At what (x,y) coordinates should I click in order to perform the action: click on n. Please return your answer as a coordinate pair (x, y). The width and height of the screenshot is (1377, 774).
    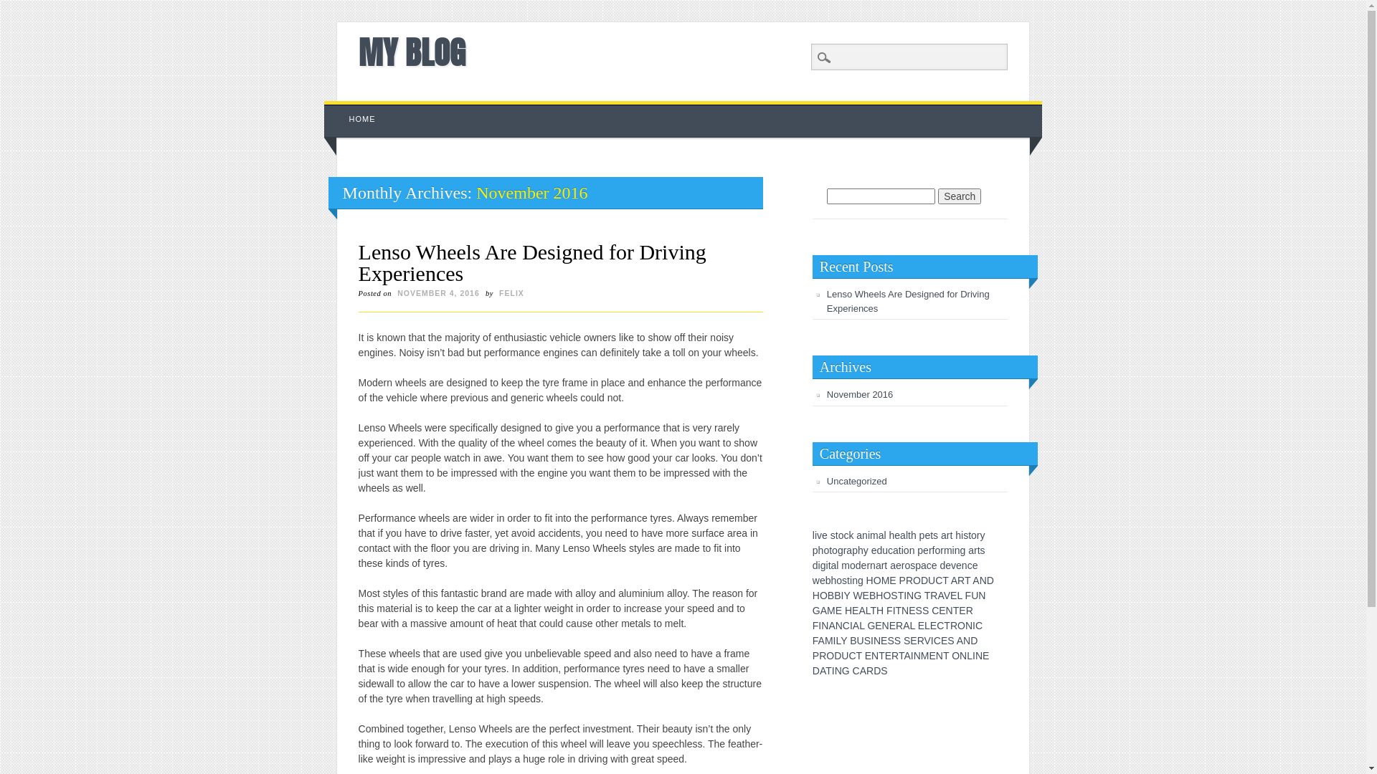
    Looking at the image, I should click on (855, 580).